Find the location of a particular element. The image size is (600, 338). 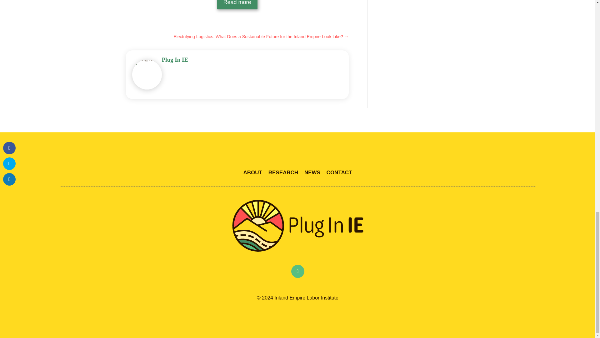

NEWS is located at coordinates (312, 172).